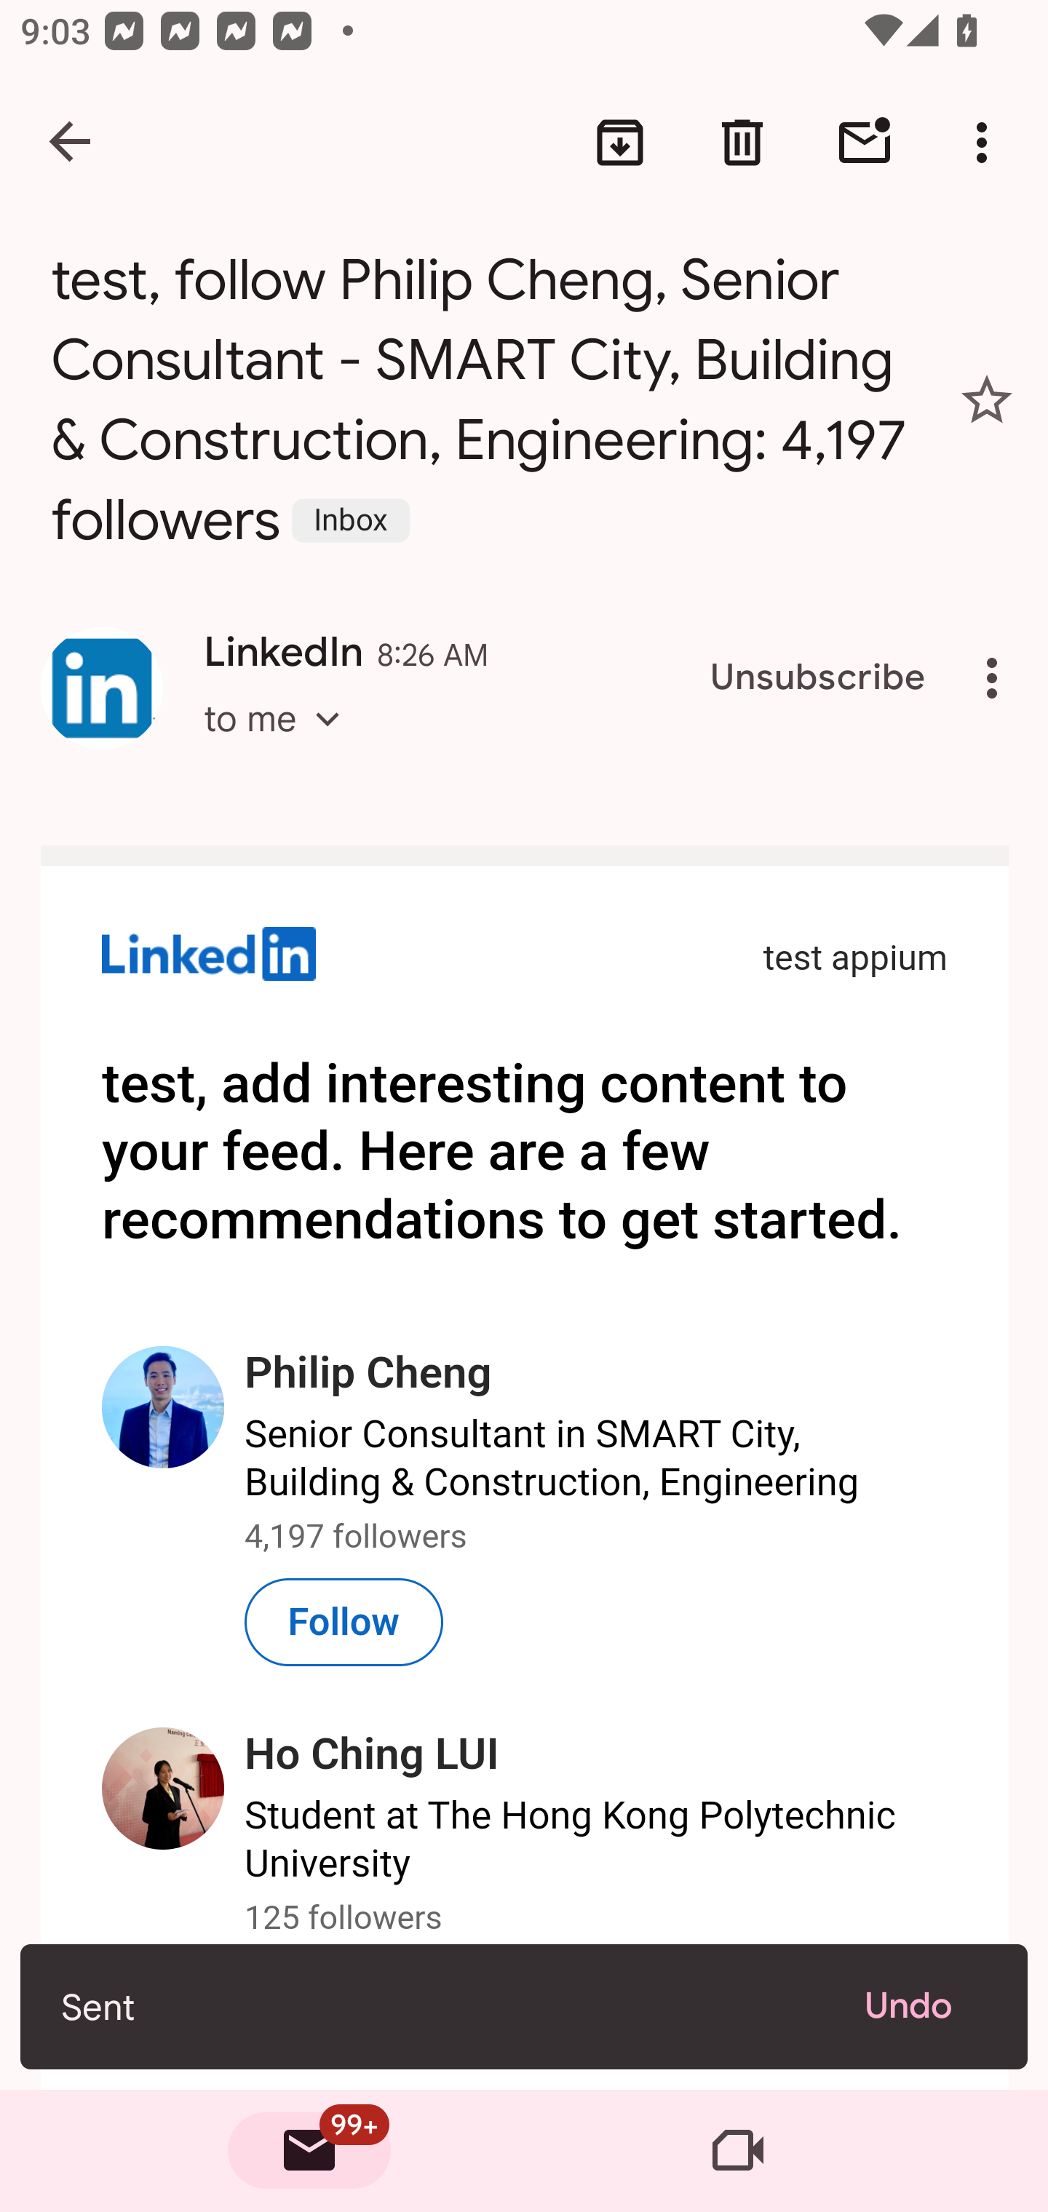  What do you see at coordinates (987, 143) in the screenshot?
I see `More options` at bounding box center [987, 143].